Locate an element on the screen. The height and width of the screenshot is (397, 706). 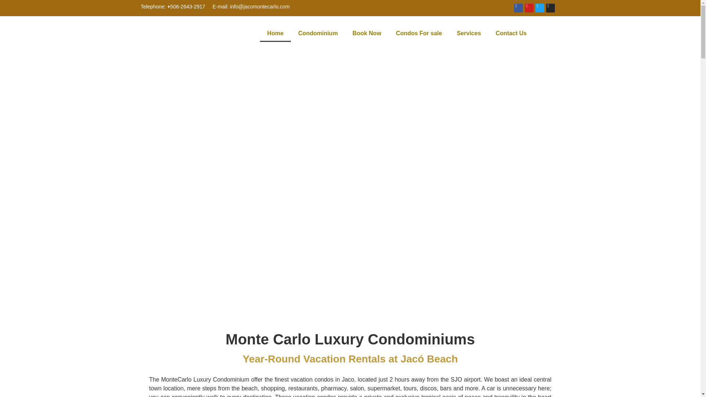
Condo Services is located at coordinates (468, 33).